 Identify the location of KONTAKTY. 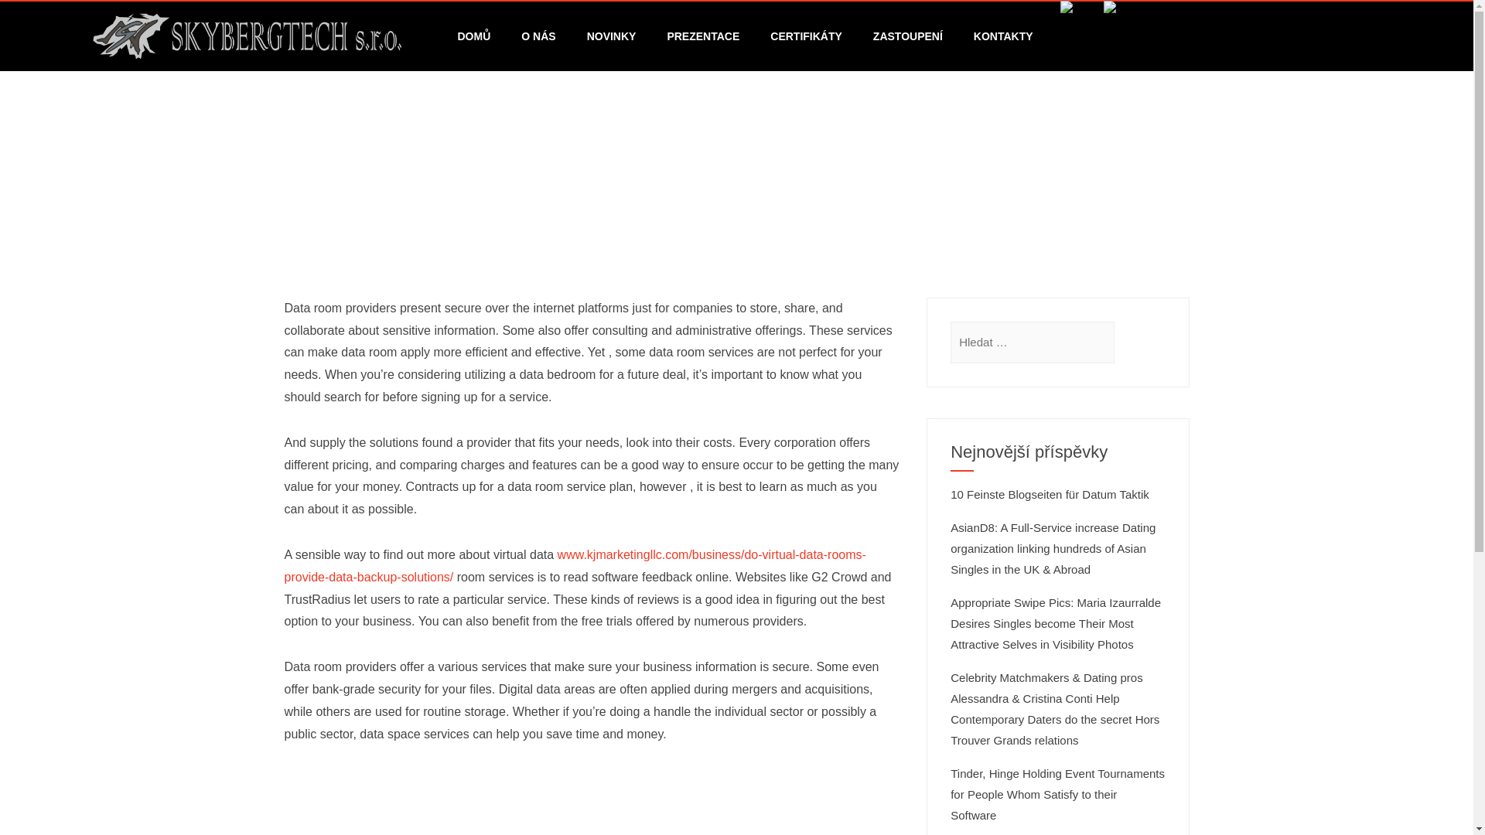
(1002, 36).